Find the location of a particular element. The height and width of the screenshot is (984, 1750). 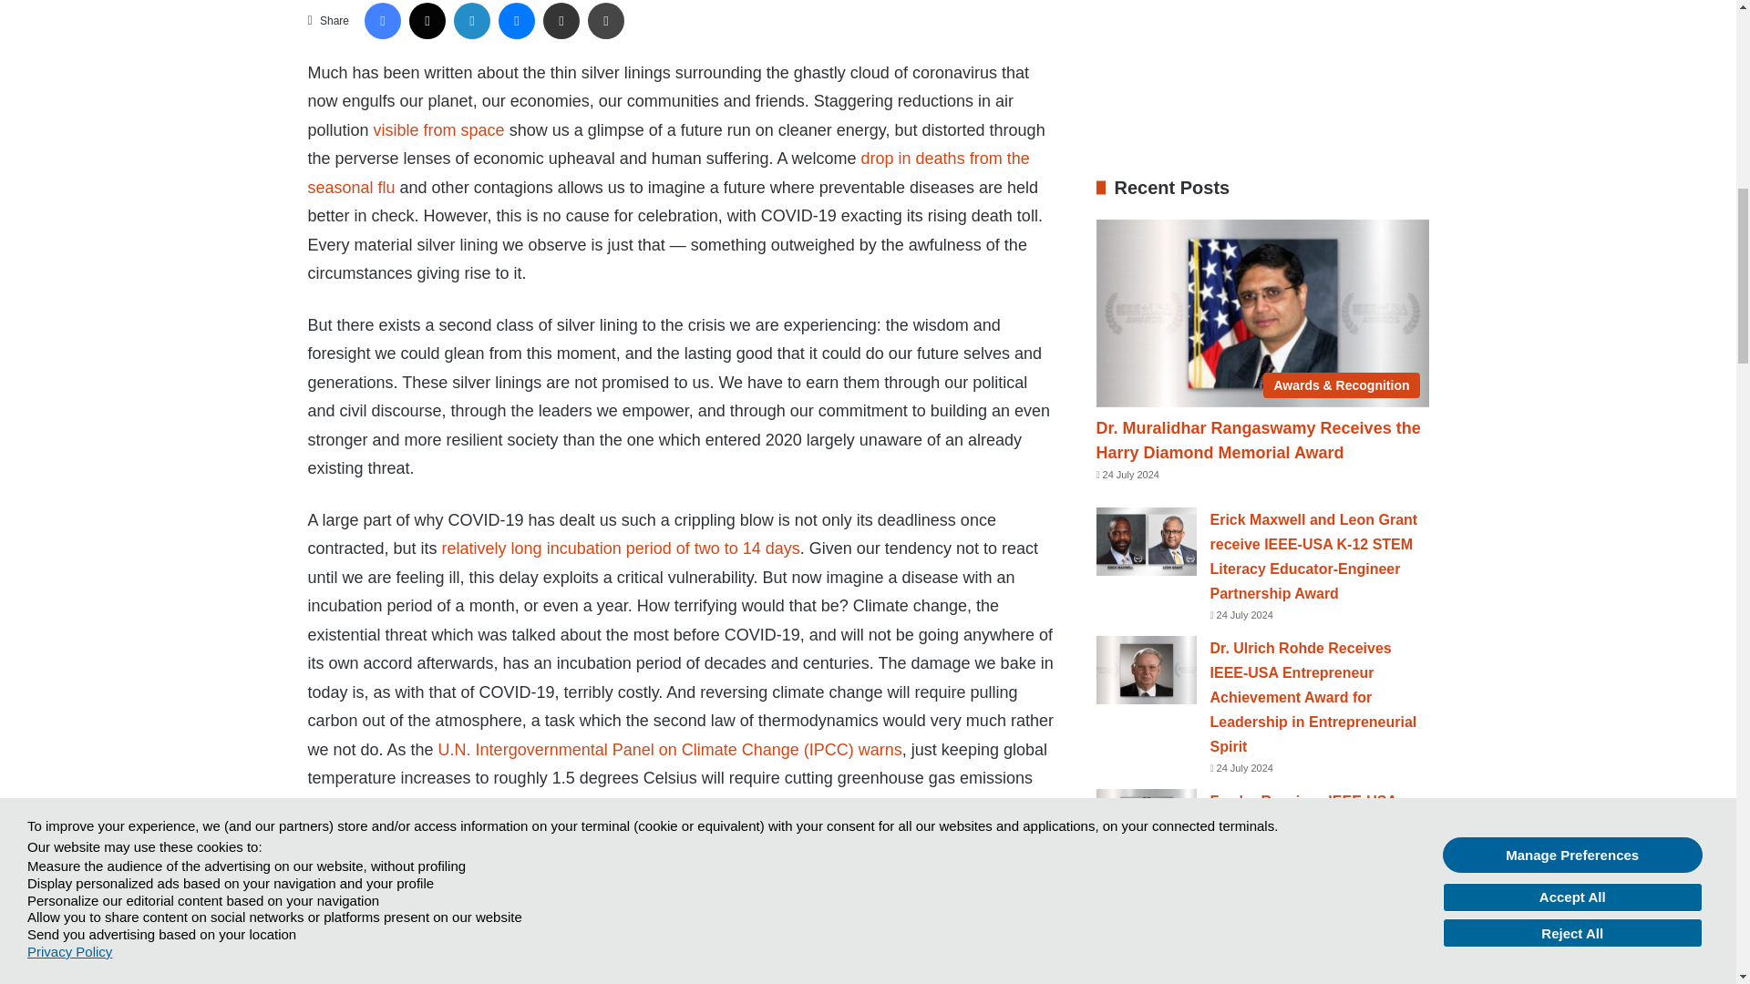

Messenger is located at coordinates (517, 21).